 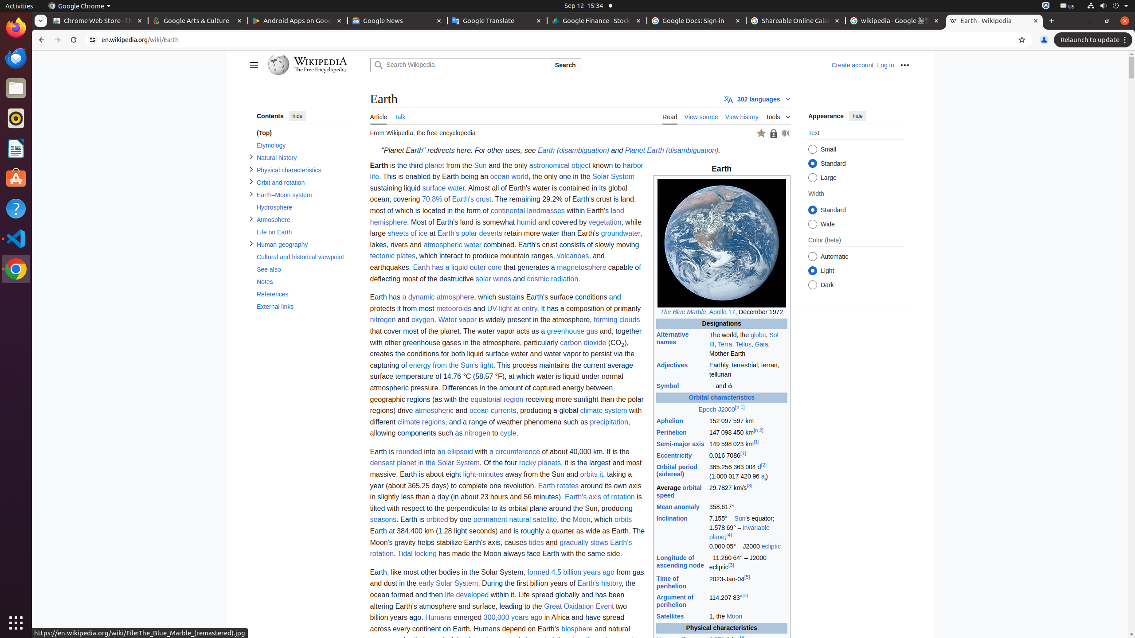 I want to click on ocean world, so click(x=509, y=177).